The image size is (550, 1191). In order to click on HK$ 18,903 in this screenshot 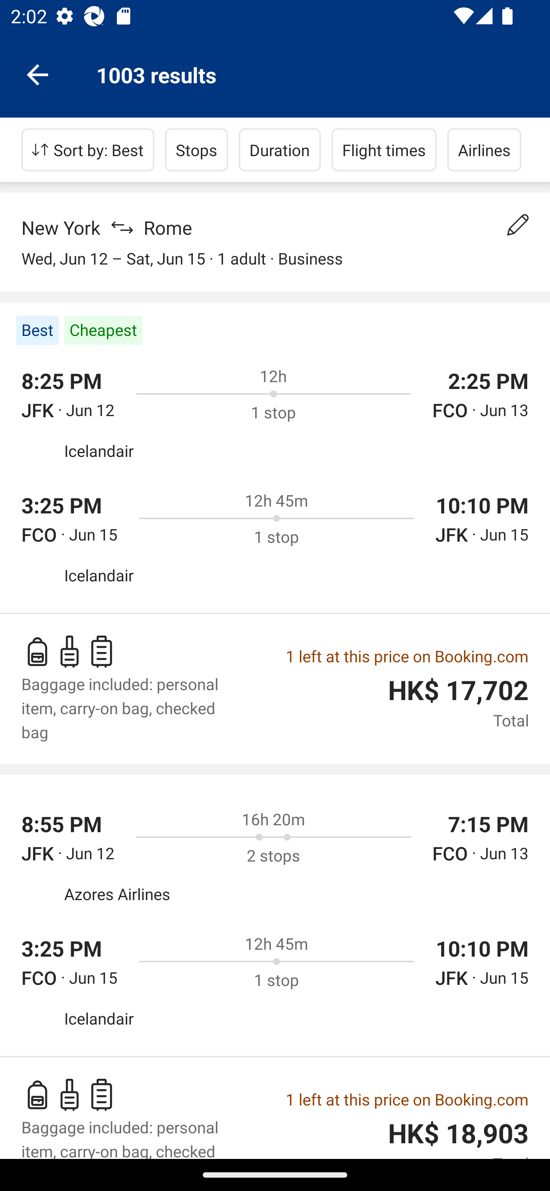, I will do `click(458, 1134)`.